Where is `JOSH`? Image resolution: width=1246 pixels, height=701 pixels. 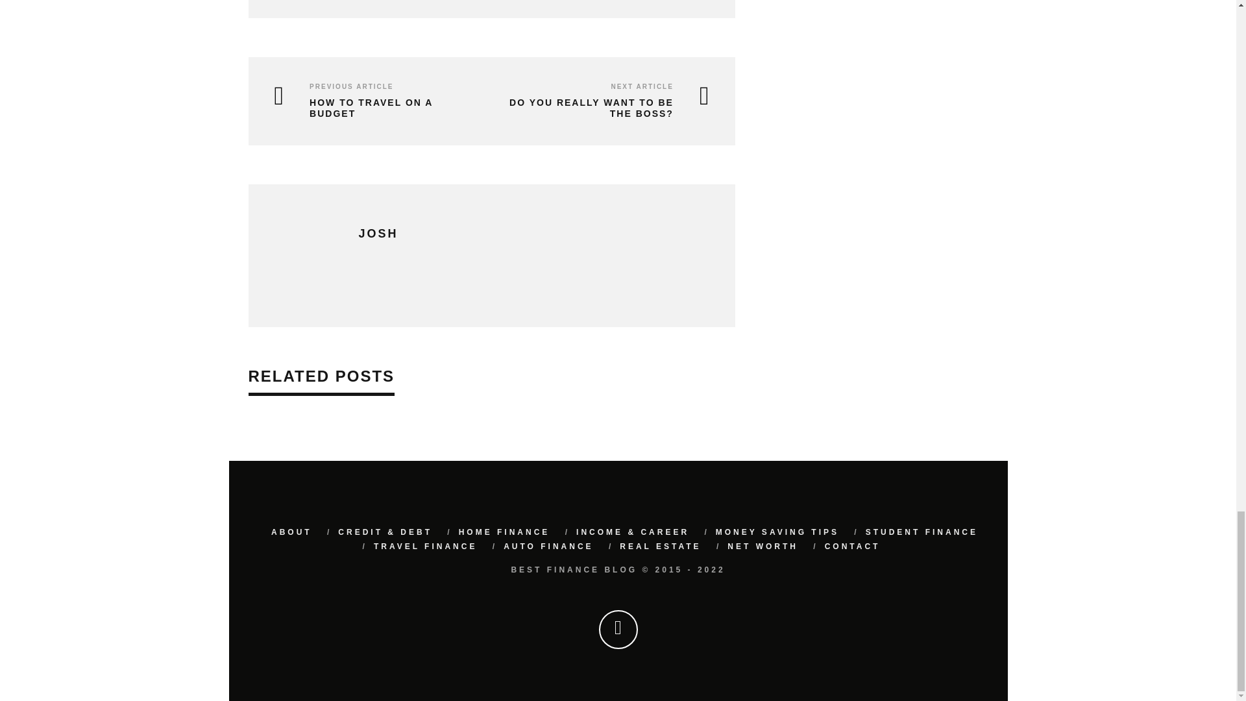 JOSH is located at coordinates (378, 234).